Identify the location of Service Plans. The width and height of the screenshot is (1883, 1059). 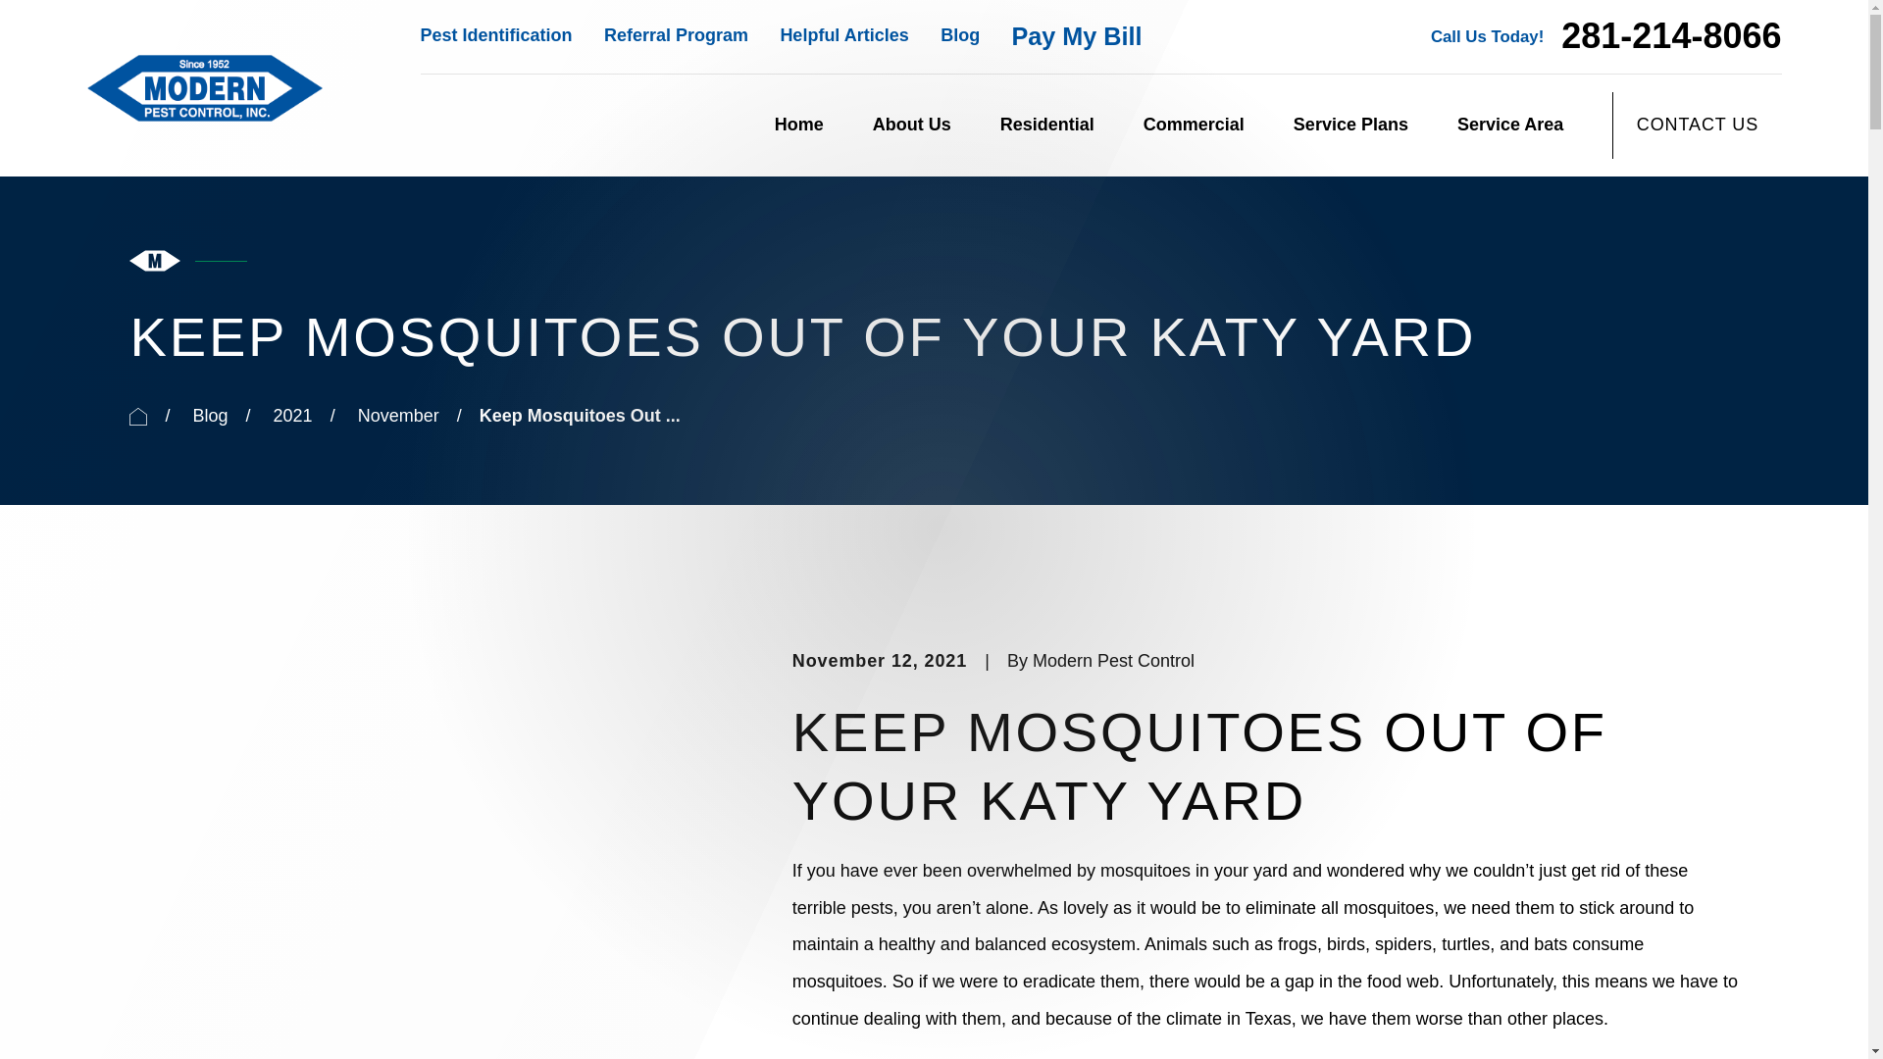
(1351, 126).